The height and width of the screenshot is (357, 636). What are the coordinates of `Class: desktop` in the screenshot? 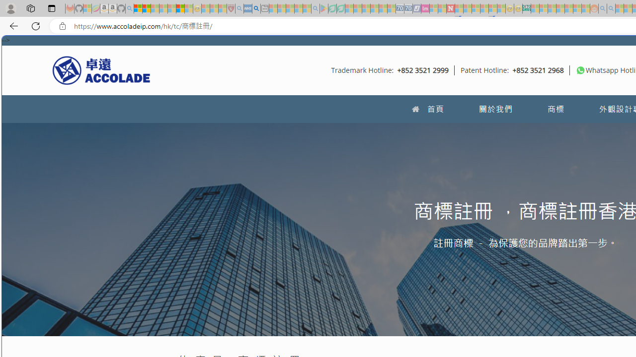 It's located at (580, 70).